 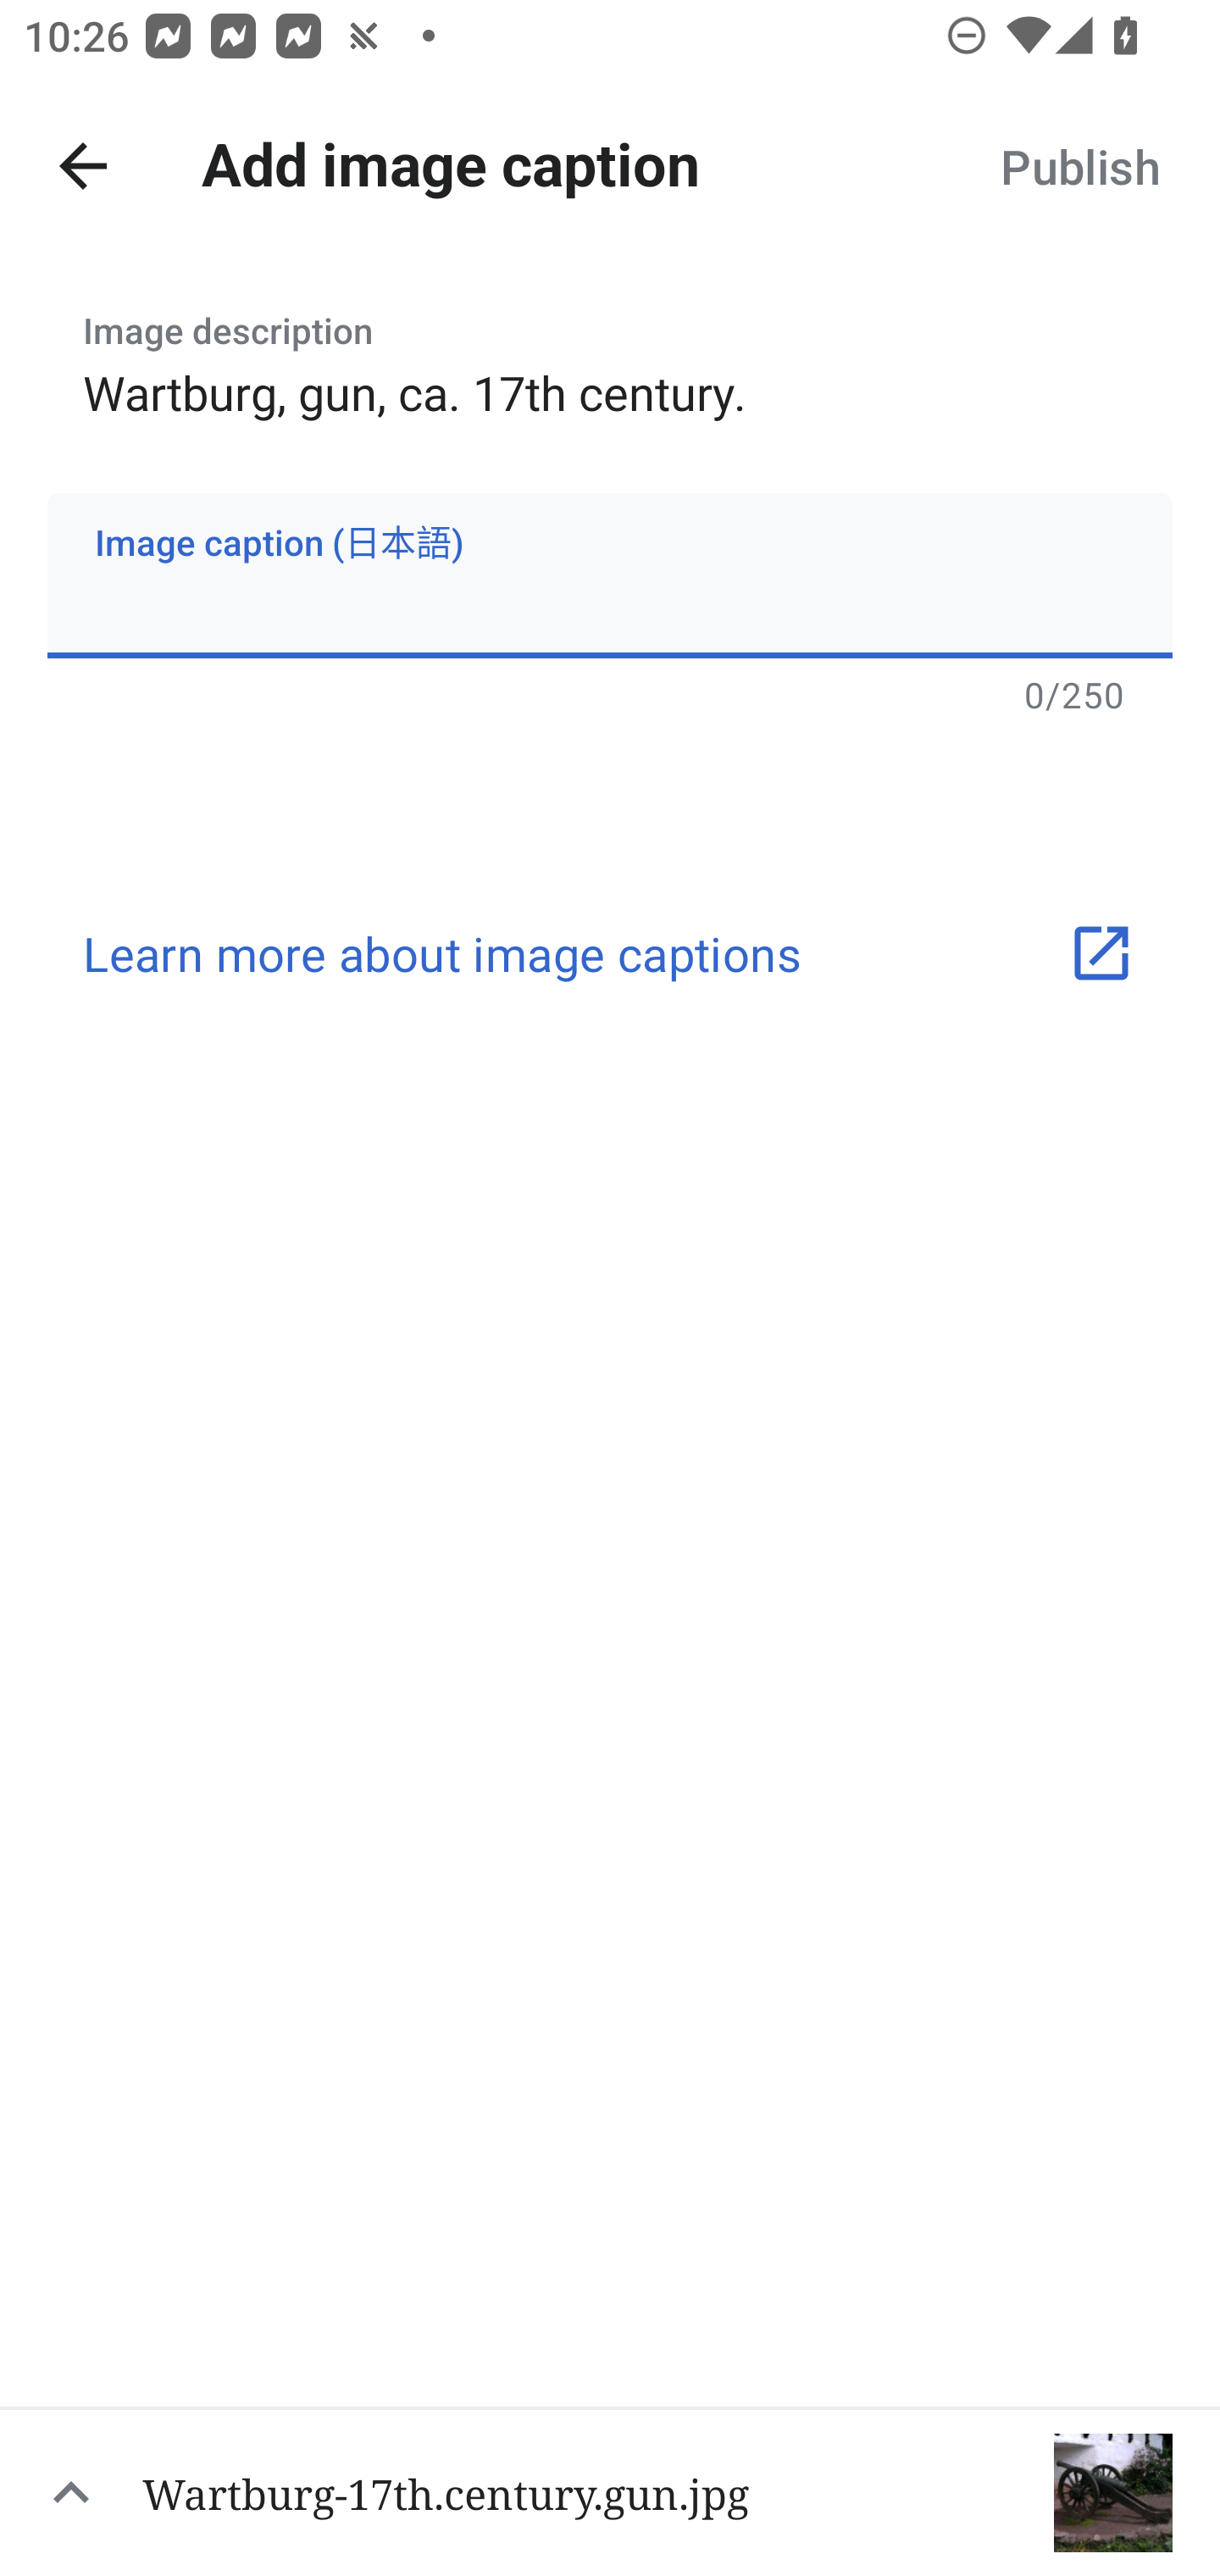 I want to click on Image description Wartburg, gun, ca. 17th century., so click(x=610, y=354).